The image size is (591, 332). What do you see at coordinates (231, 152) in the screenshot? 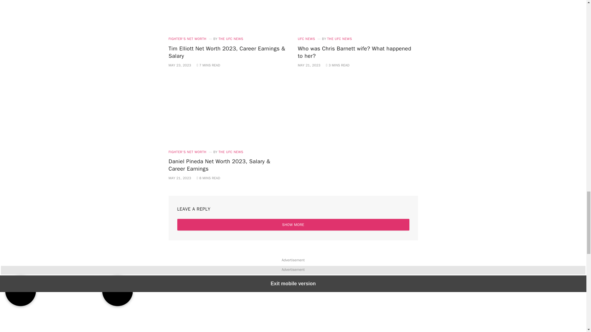
I see `Posts by THE UFC News` at bounding box center [231, 152].